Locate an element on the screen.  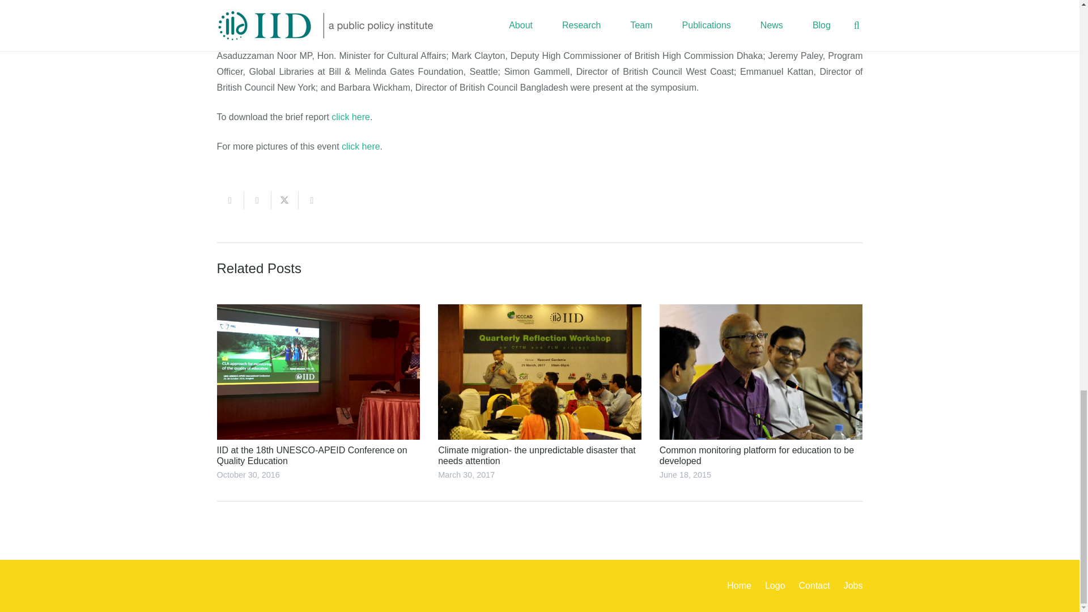
Jobs is located at coordinates (853, 585).